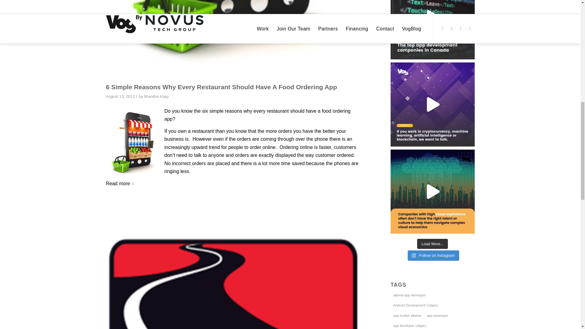 The image size is (585, 329). Describe the element at coordinates (233, 40) in the screenshot. I see `Food Ordering Apps- Vog Calgary App Developer` at that location.